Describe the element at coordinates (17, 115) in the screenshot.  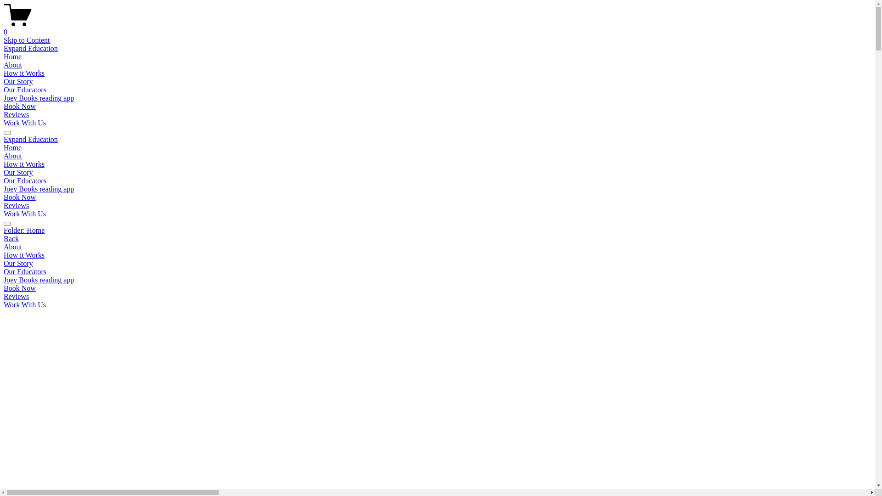
I see `Reviews` at that location.